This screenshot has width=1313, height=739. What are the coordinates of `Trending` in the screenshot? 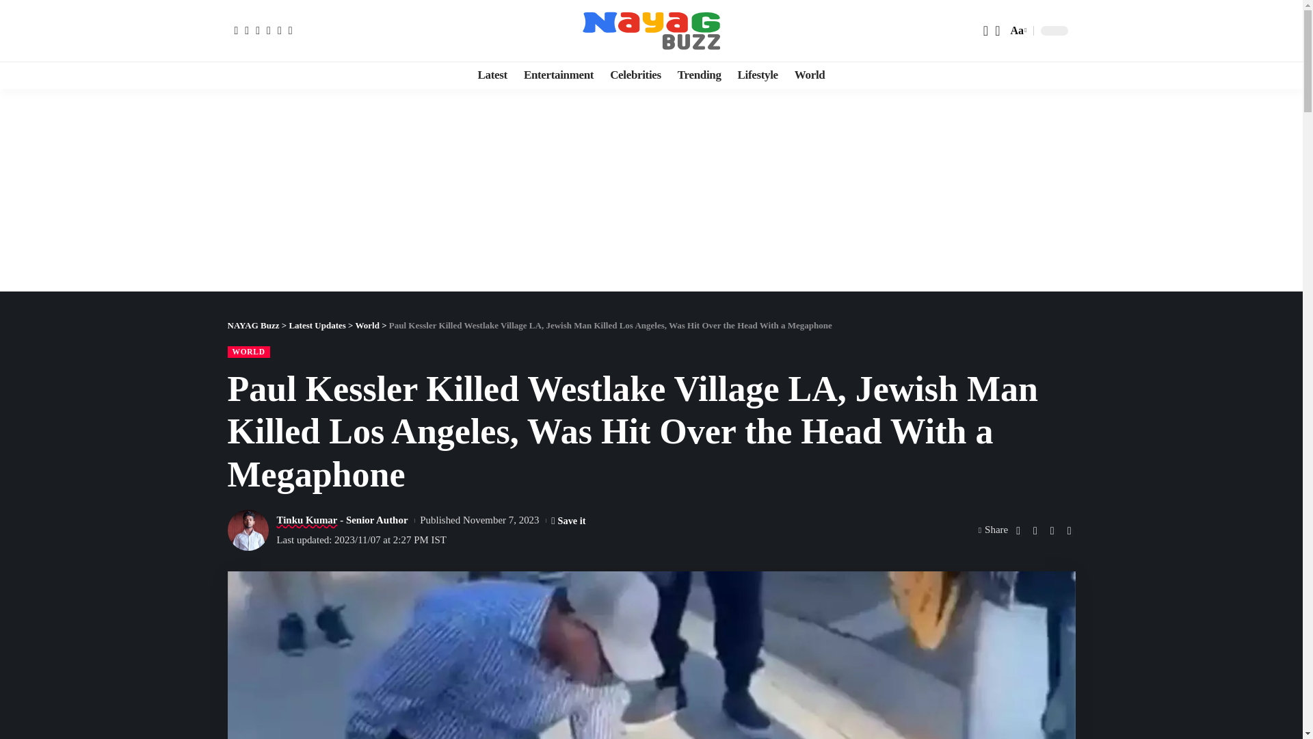 It's located at (700, 75).